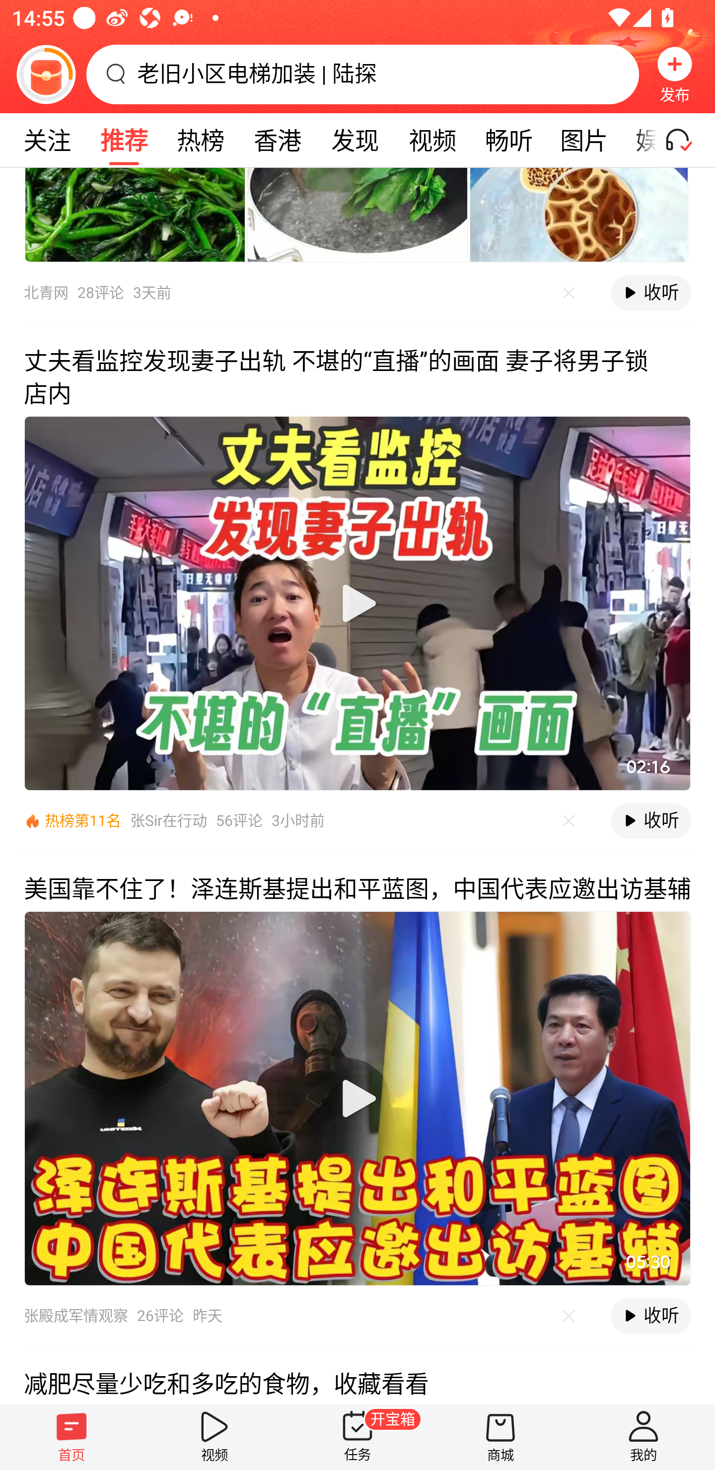 The height and width of the screenshot is (1470, 715). I want to click on 推荐, so click(124, 140).